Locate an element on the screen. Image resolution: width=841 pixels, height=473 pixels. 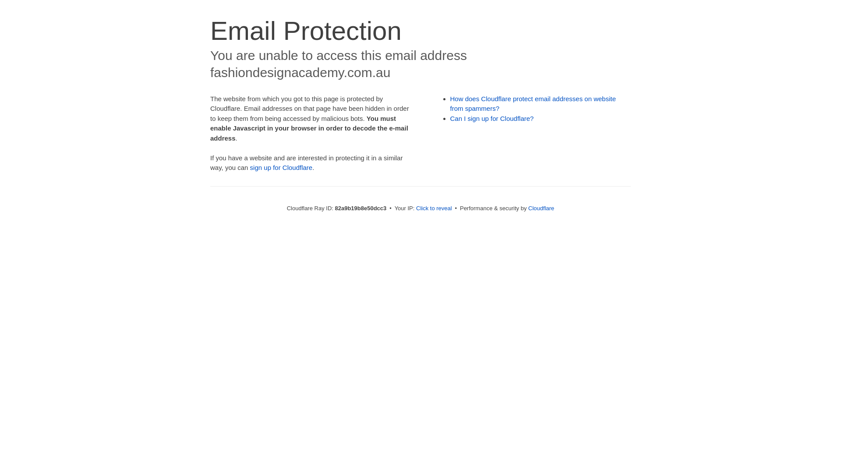
Cloudflare is located at coordinates (541, 208).